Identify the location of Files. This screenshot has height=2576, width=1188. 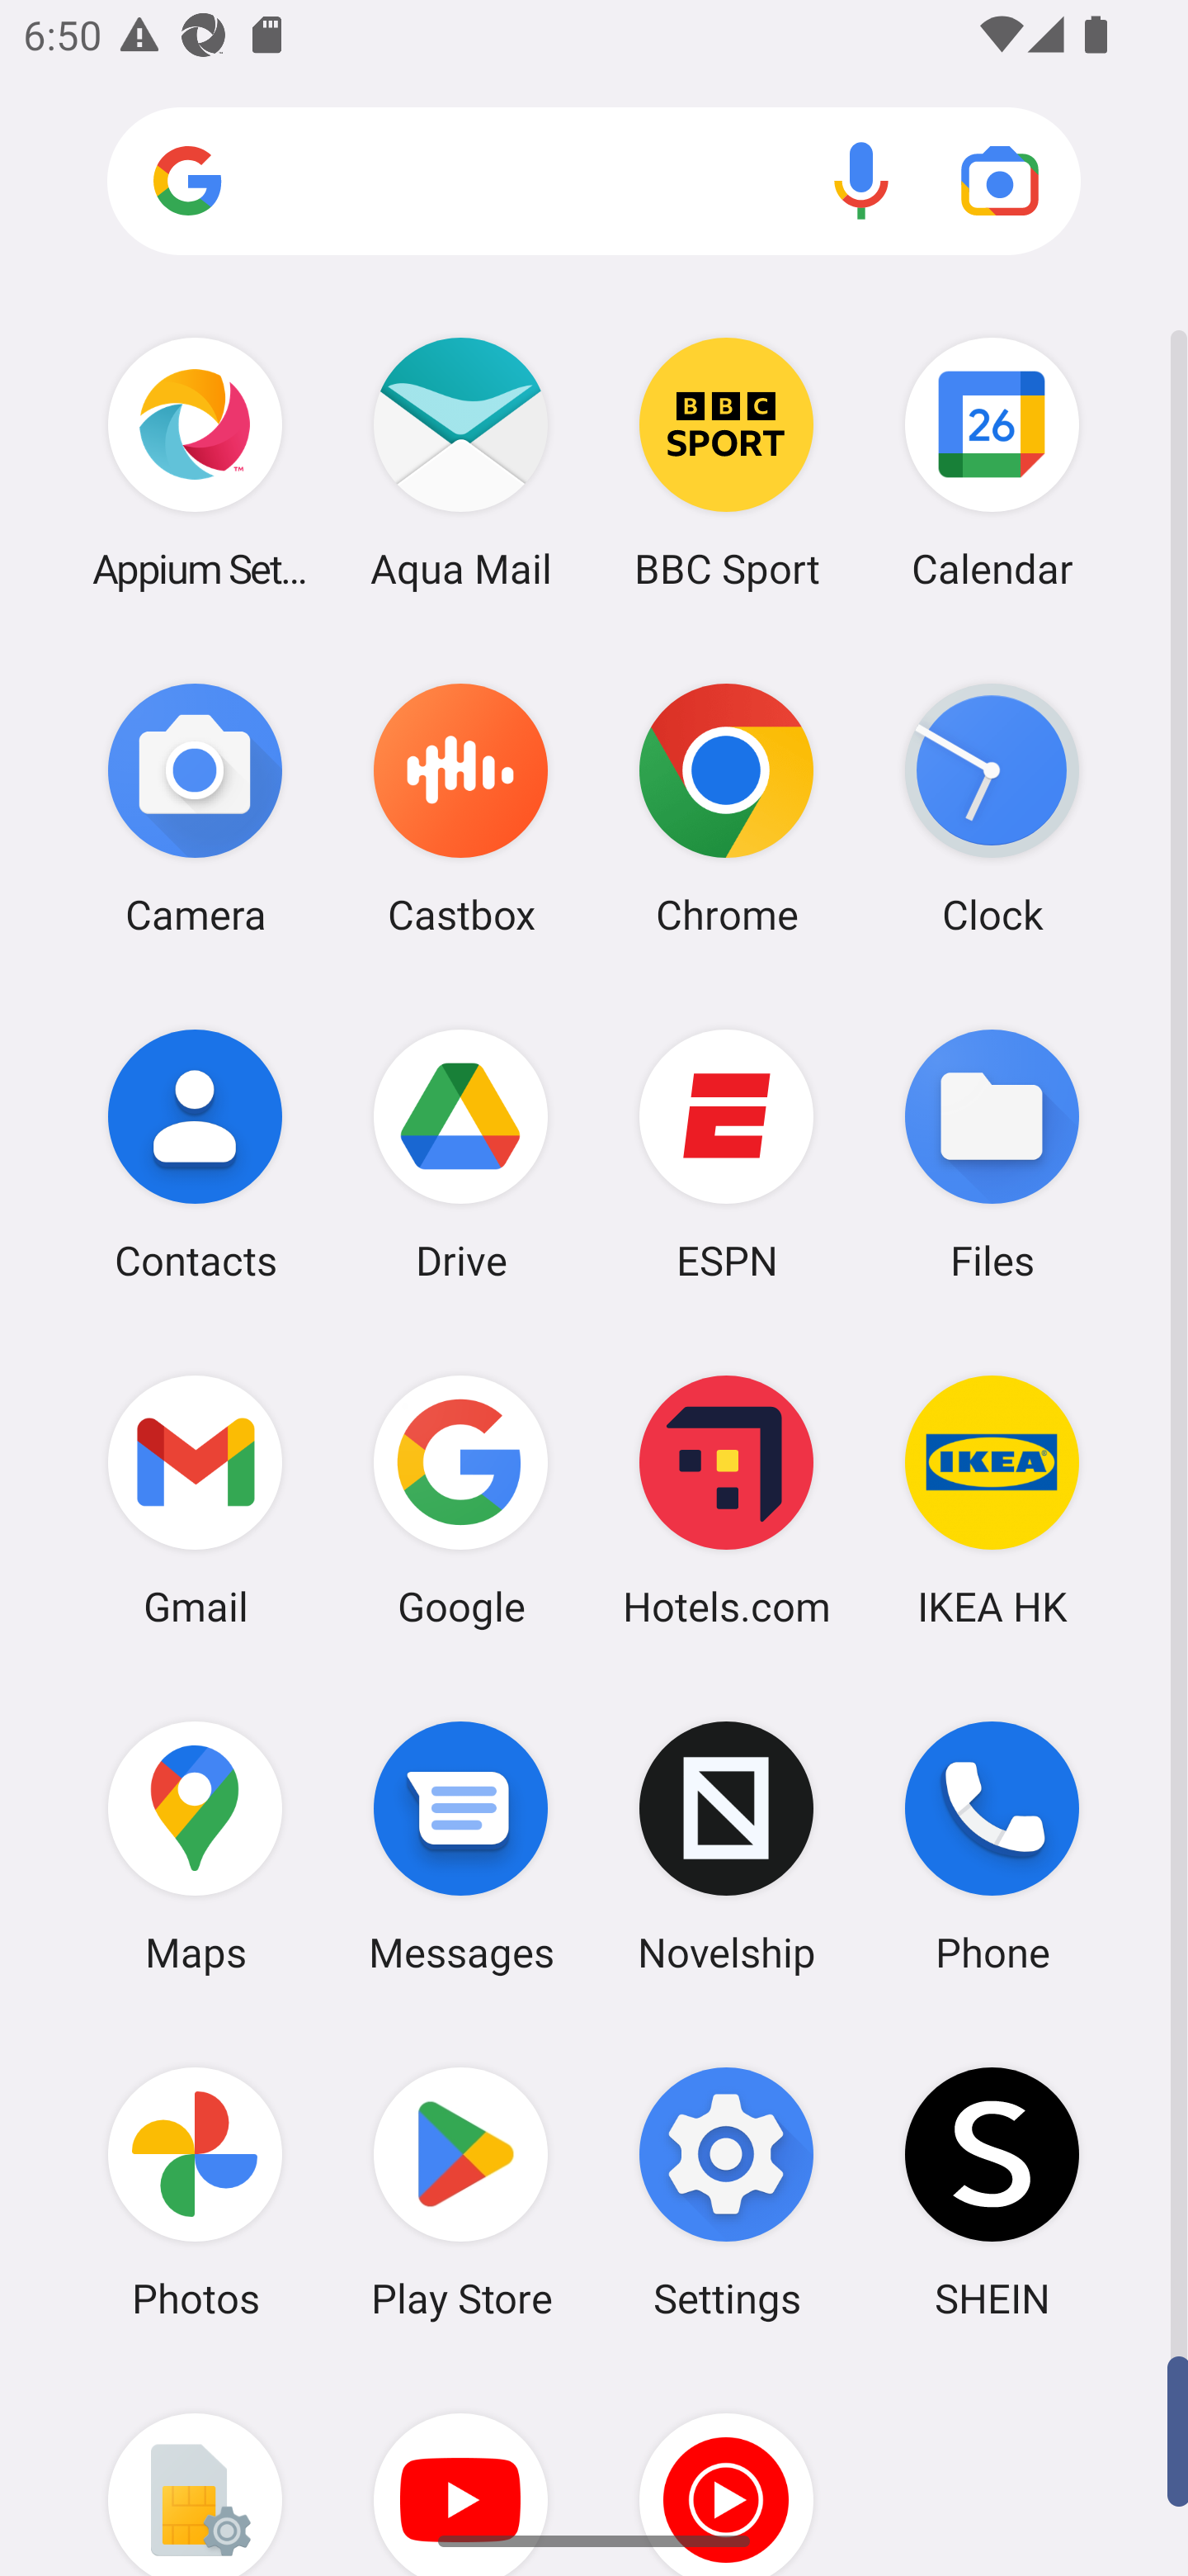
(992, 1153).